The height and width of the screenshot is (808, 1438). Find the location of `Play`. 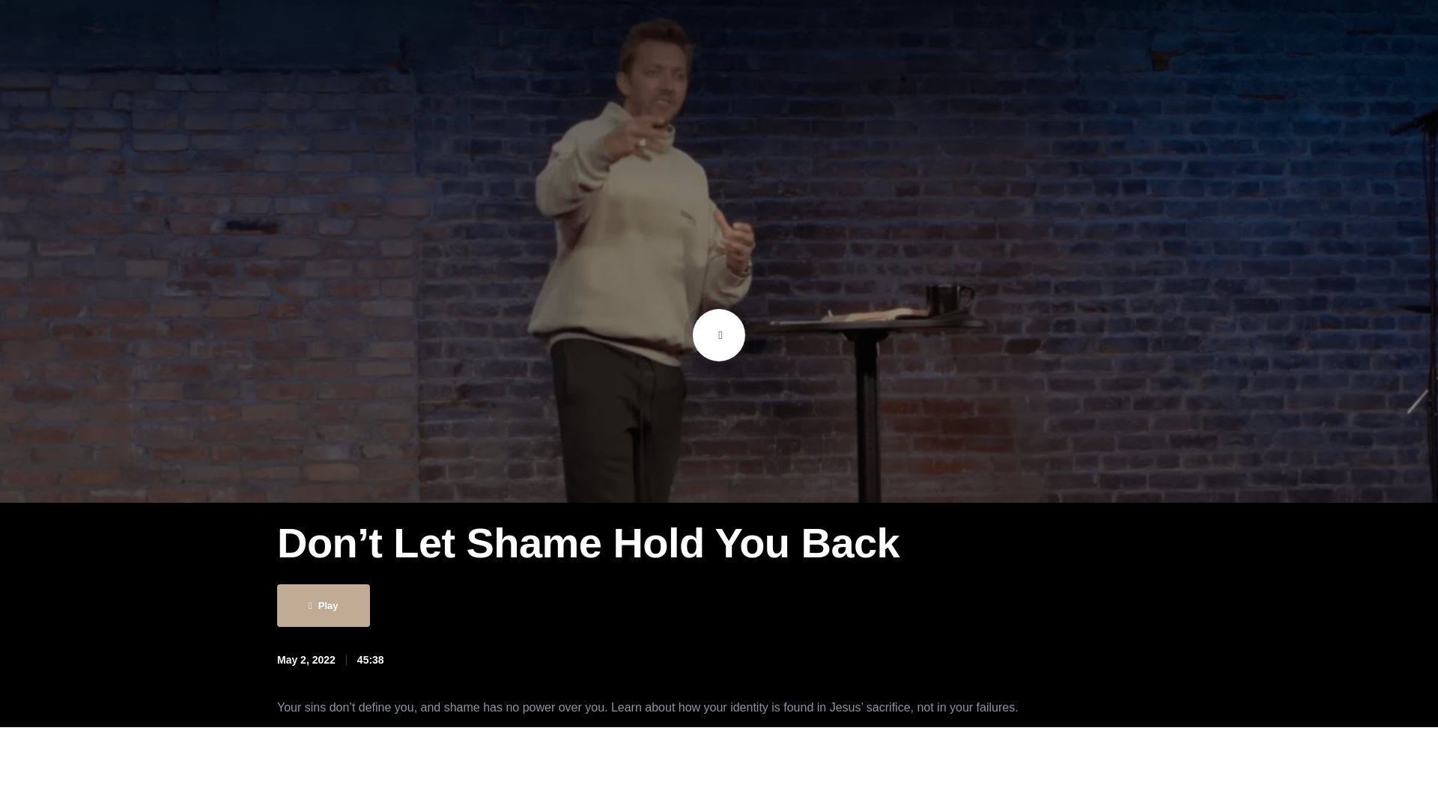

Play is located at coordinates (324, 605).